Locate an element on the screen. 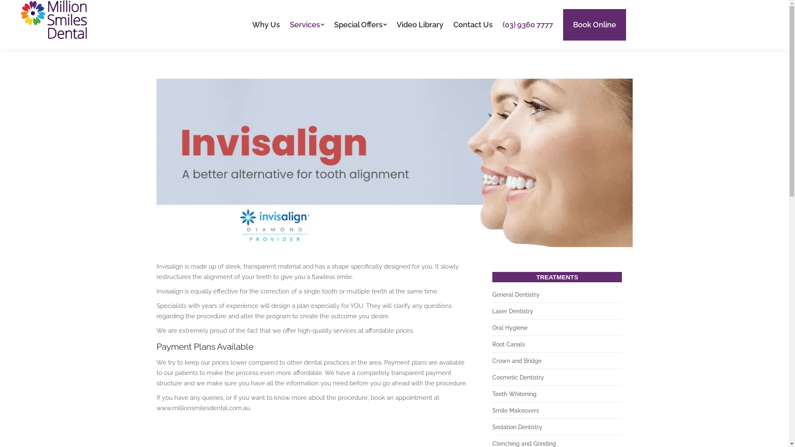  Contact Us is located at coordinates (473, 25).